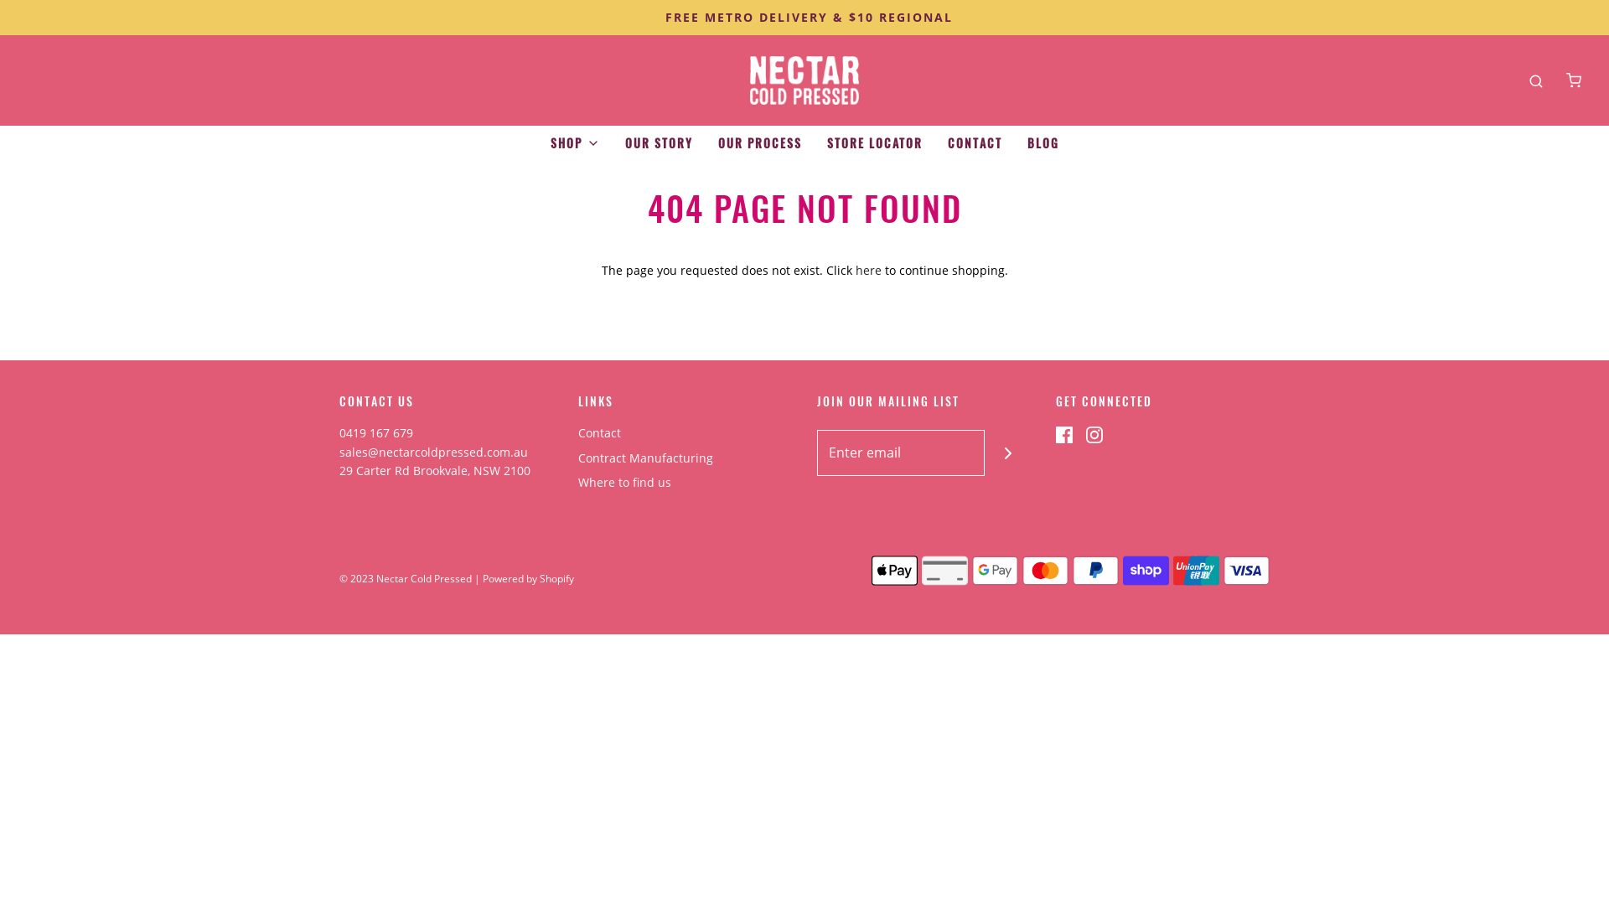  I want to click on CONTACT, so click(974, 143).